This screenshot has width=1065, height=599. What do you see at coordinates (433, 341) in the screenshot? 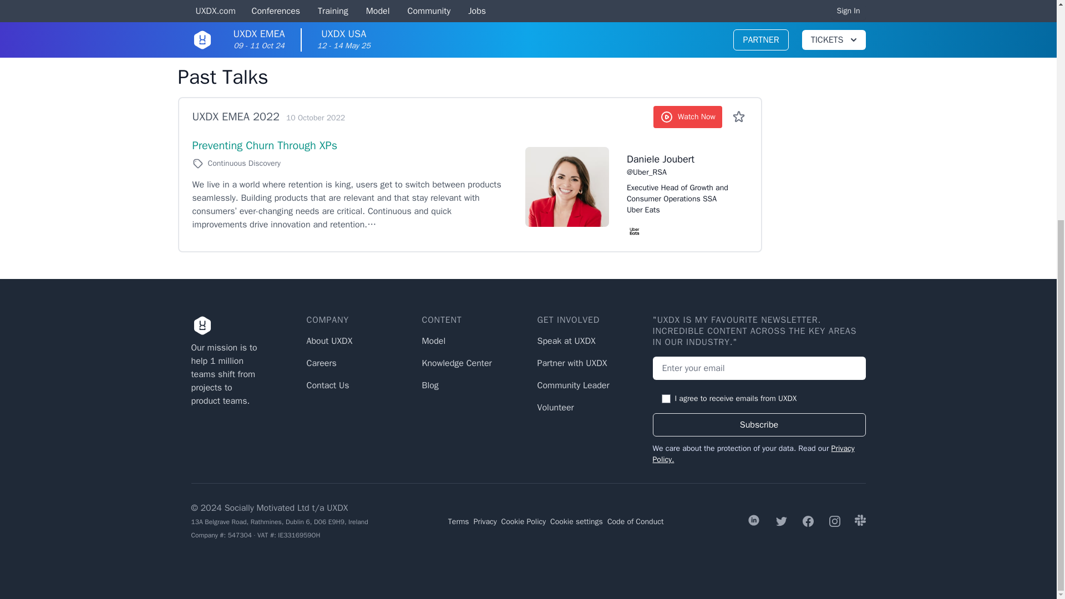
I see `Model` at bounding box center [433, 341].